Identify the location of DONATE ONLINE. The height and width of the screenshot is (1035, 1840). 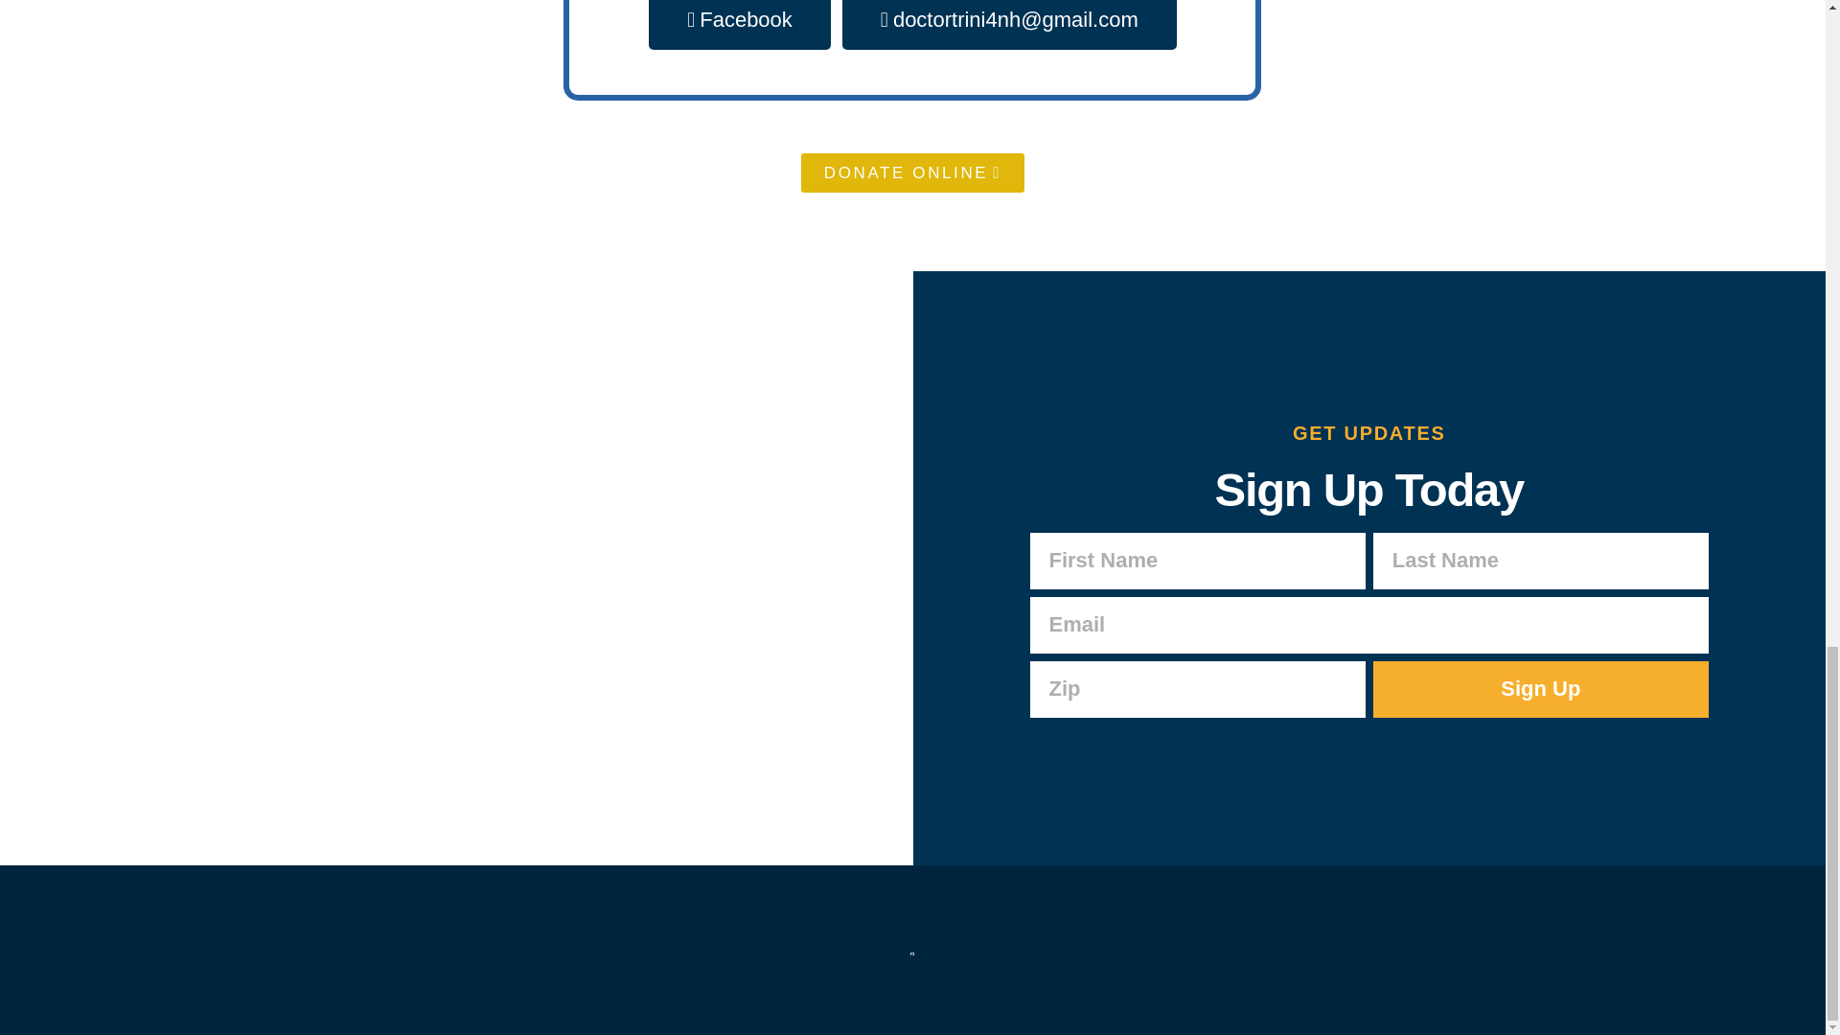
(912, 172).